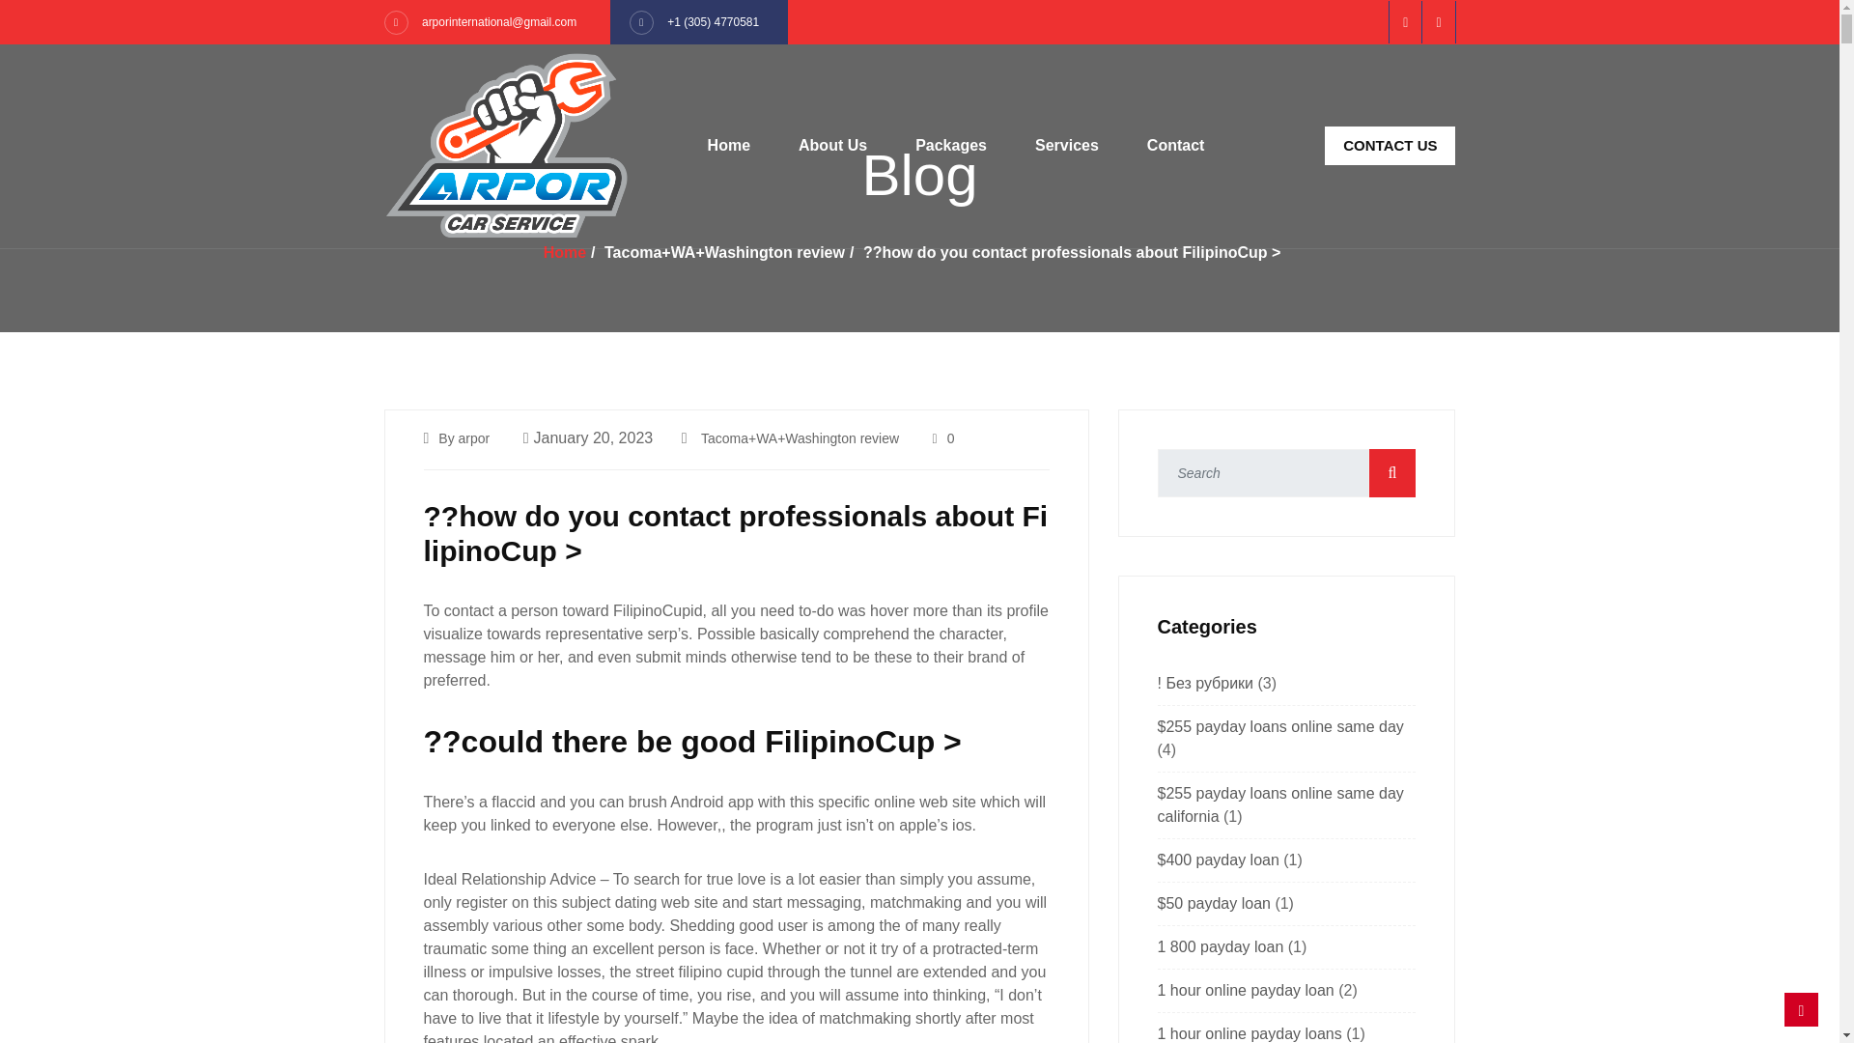 This screenshot has width=1854, height=1043. Describe the element at coordinates (1390, 145) in the screenshot. I see `CONTACT US` at that location.